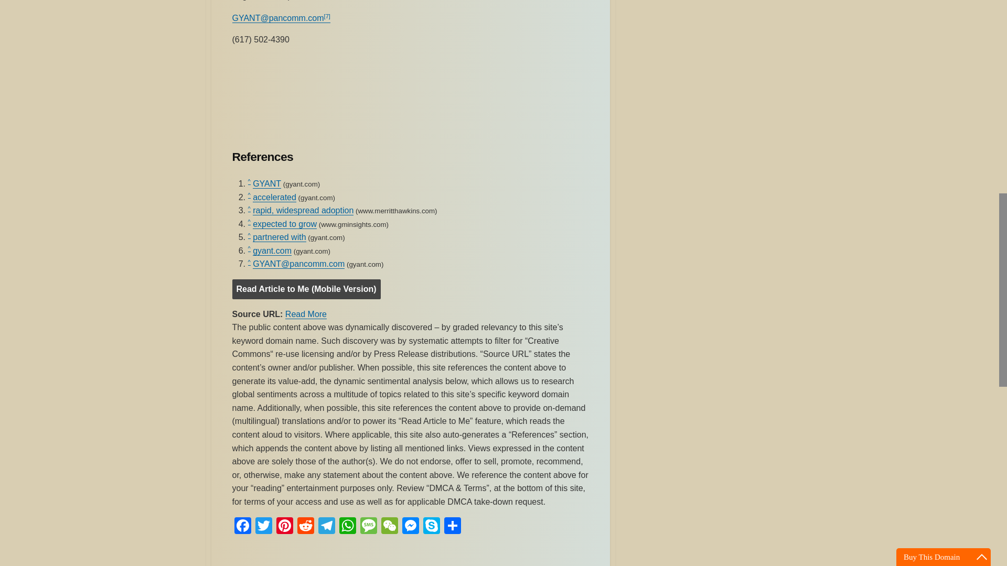 The height and width of the screenshot is (566, 1007). What do you see at coordinates (305, 527) in the screenshot?
I see `Reddit` at bounding box center [305, 527].